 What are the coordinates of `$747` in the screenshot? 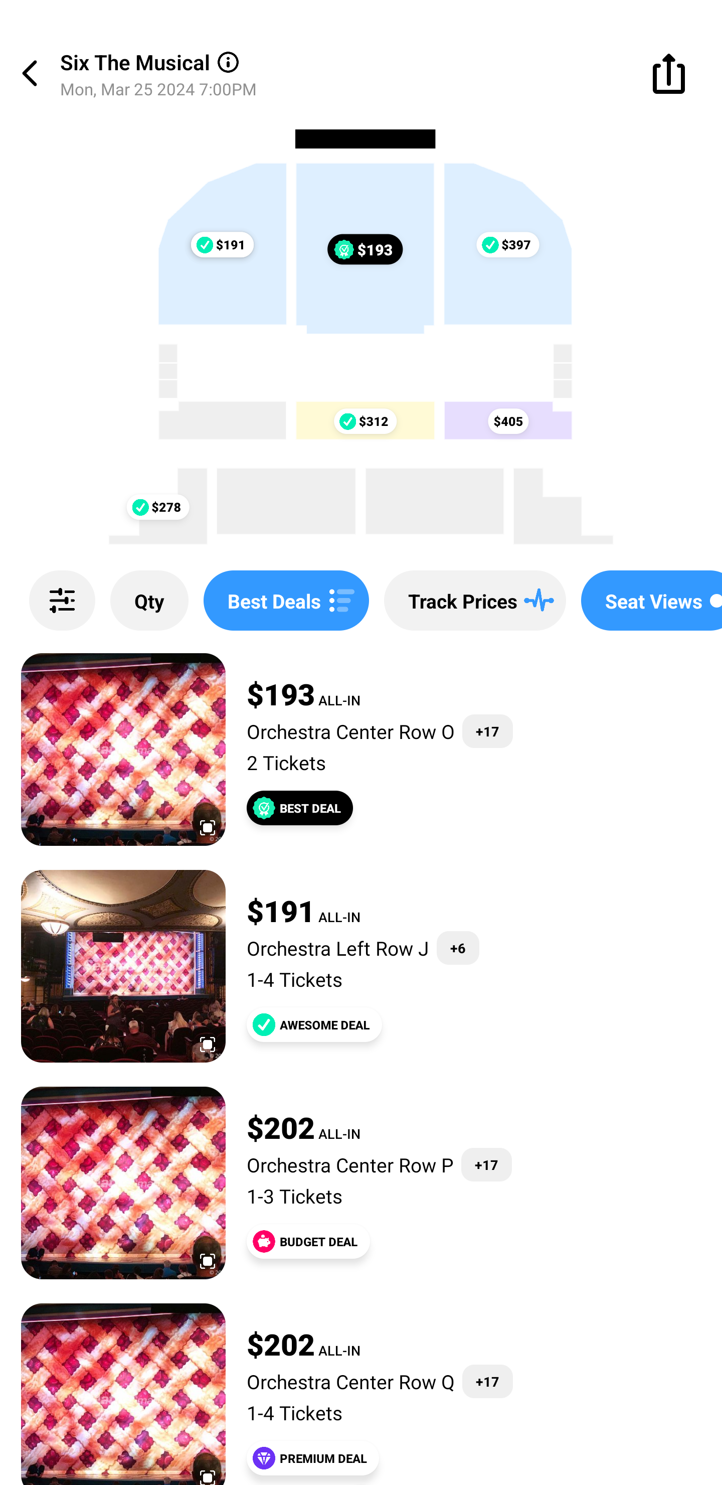 It's located at (224, 245).